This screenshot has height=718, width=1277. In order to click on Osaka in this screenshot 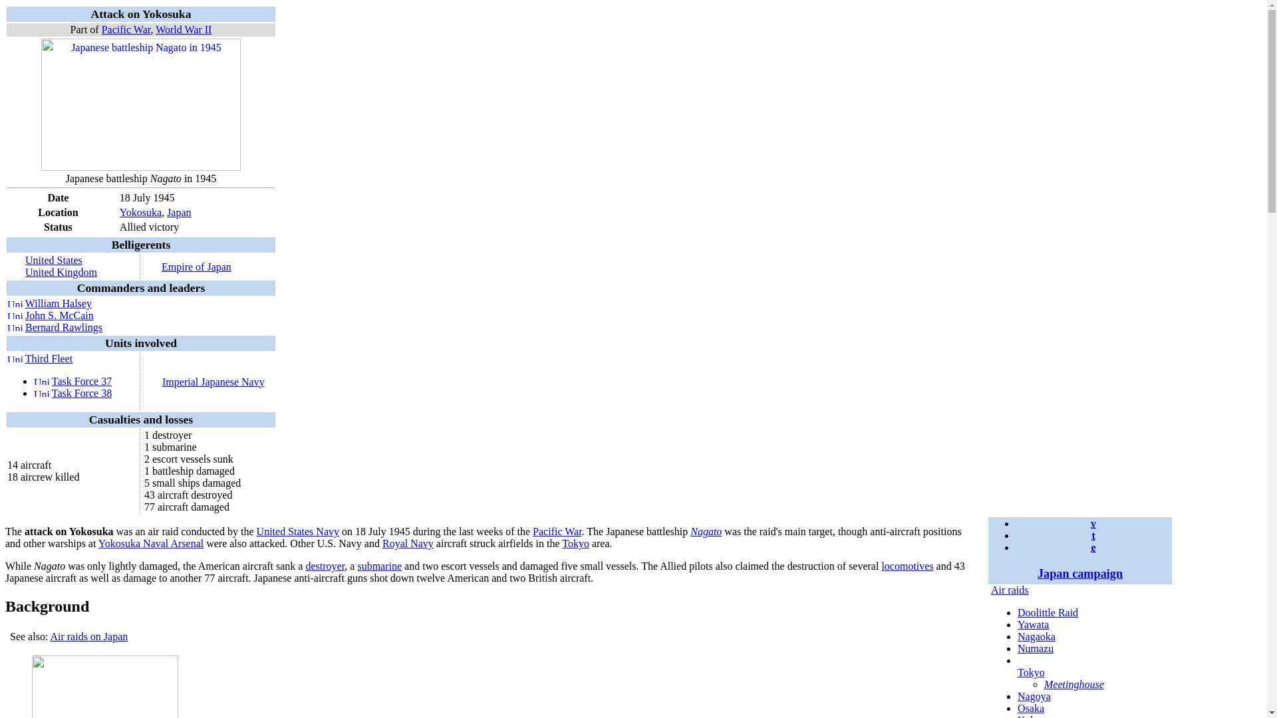, I will do `click(1031, 708)`.